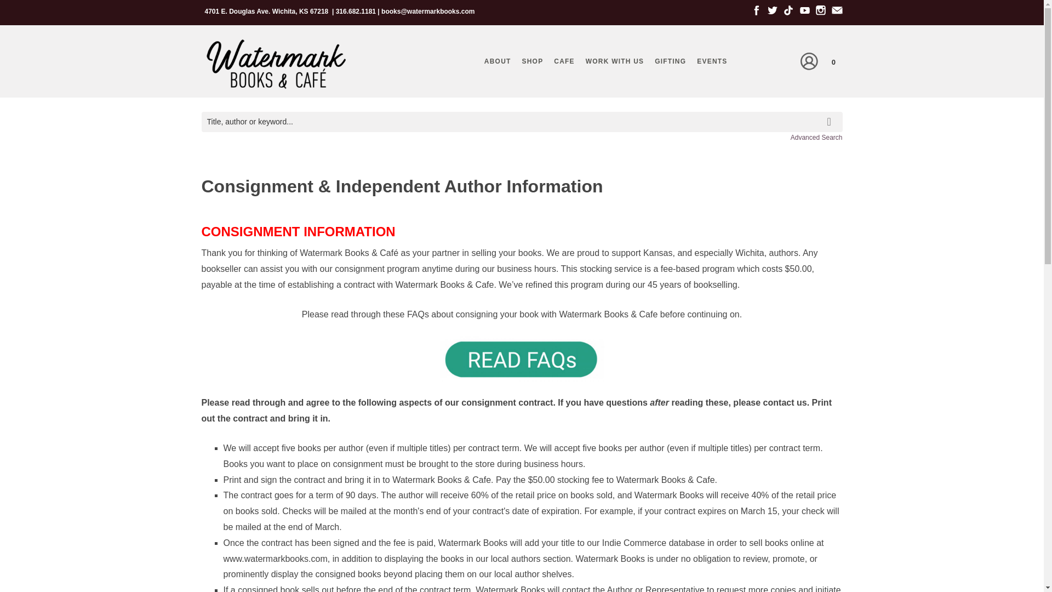 The width and height of the screenshot is (1052, 592). Describe the element at coordinates (563, 61) in the screenshot. I see `CAFE` at that location.